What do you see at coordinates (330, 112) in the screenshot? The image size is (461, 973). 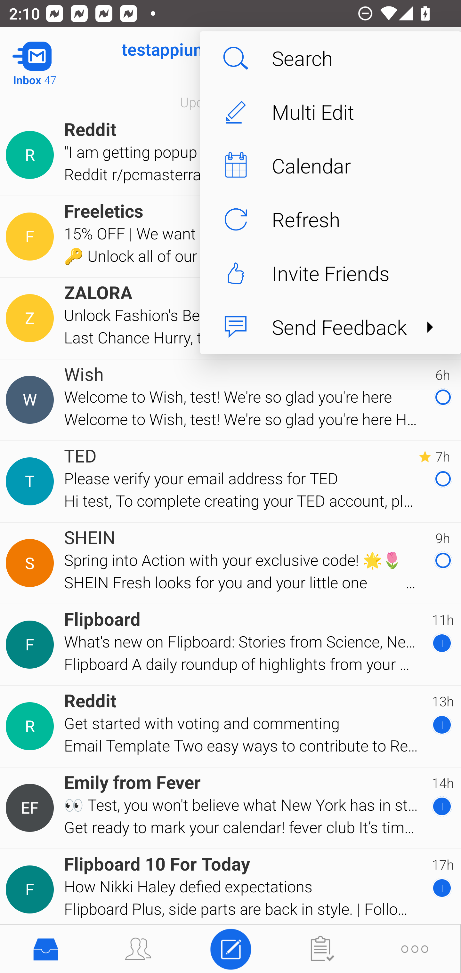 I see `Multi Edit` at bounding box center [330, 112].